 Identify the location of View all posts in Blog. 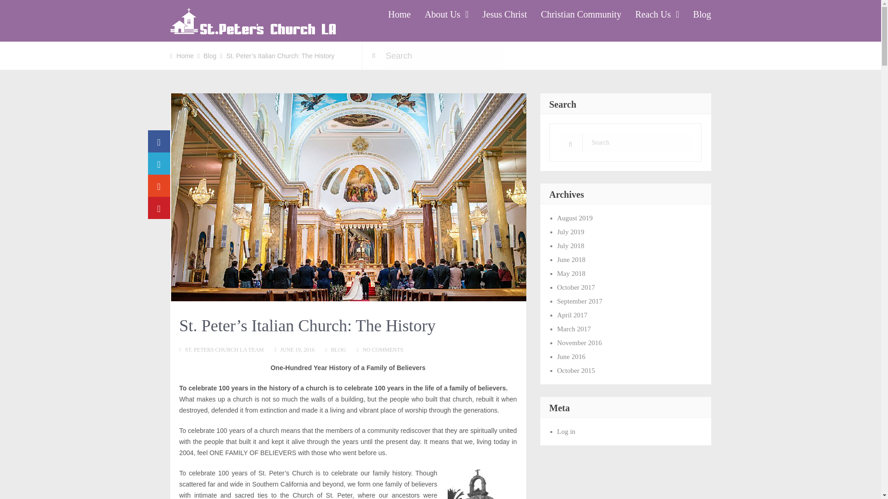
(339, 349).